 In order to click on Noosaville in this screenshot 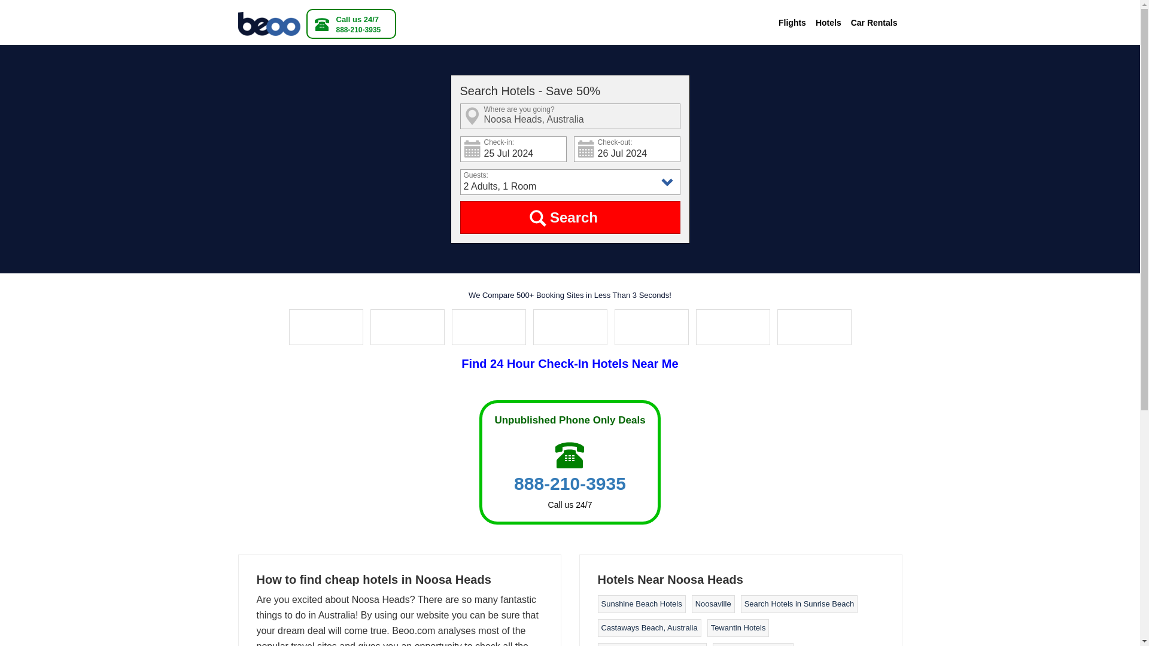, I will do `click(713, 604)`.